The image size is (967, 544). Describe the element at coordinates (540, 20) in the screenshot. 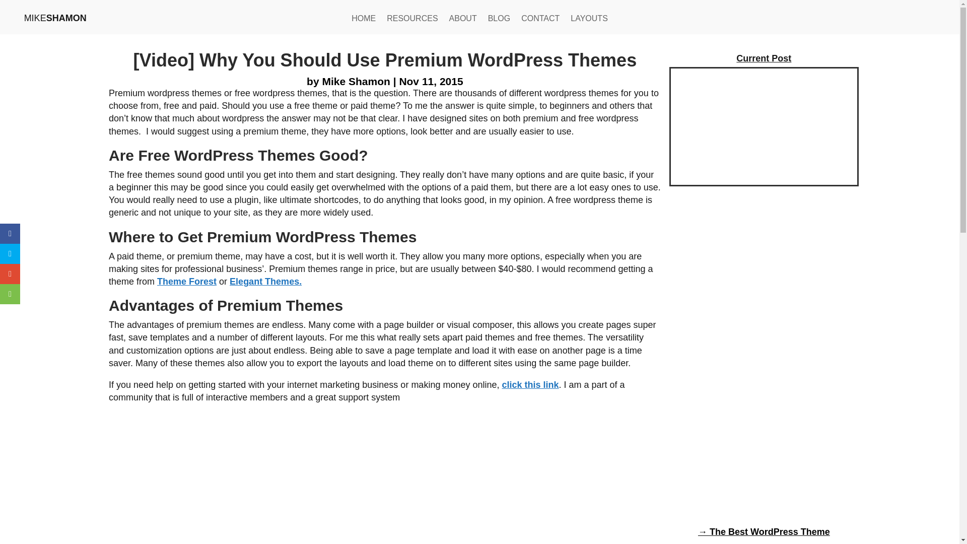

I see `CONTACT` at that location.